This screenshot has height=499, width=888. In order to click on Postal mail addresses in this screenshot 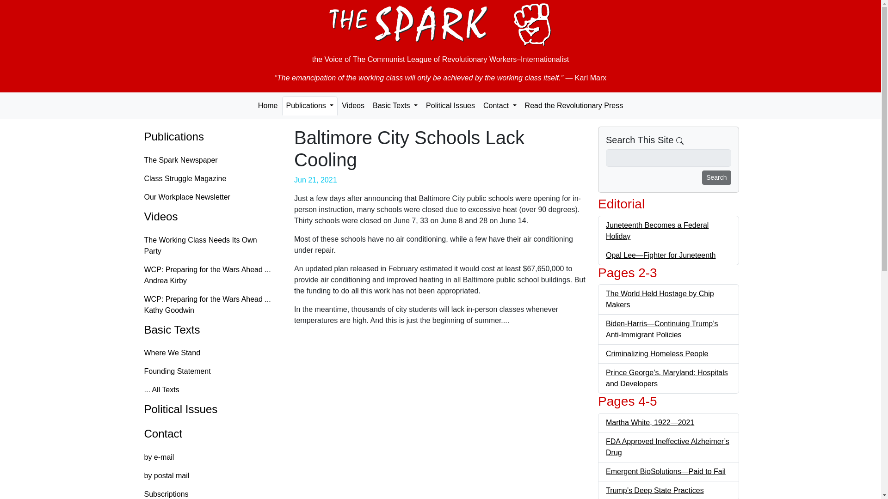, I will do `click(210, 475)`.